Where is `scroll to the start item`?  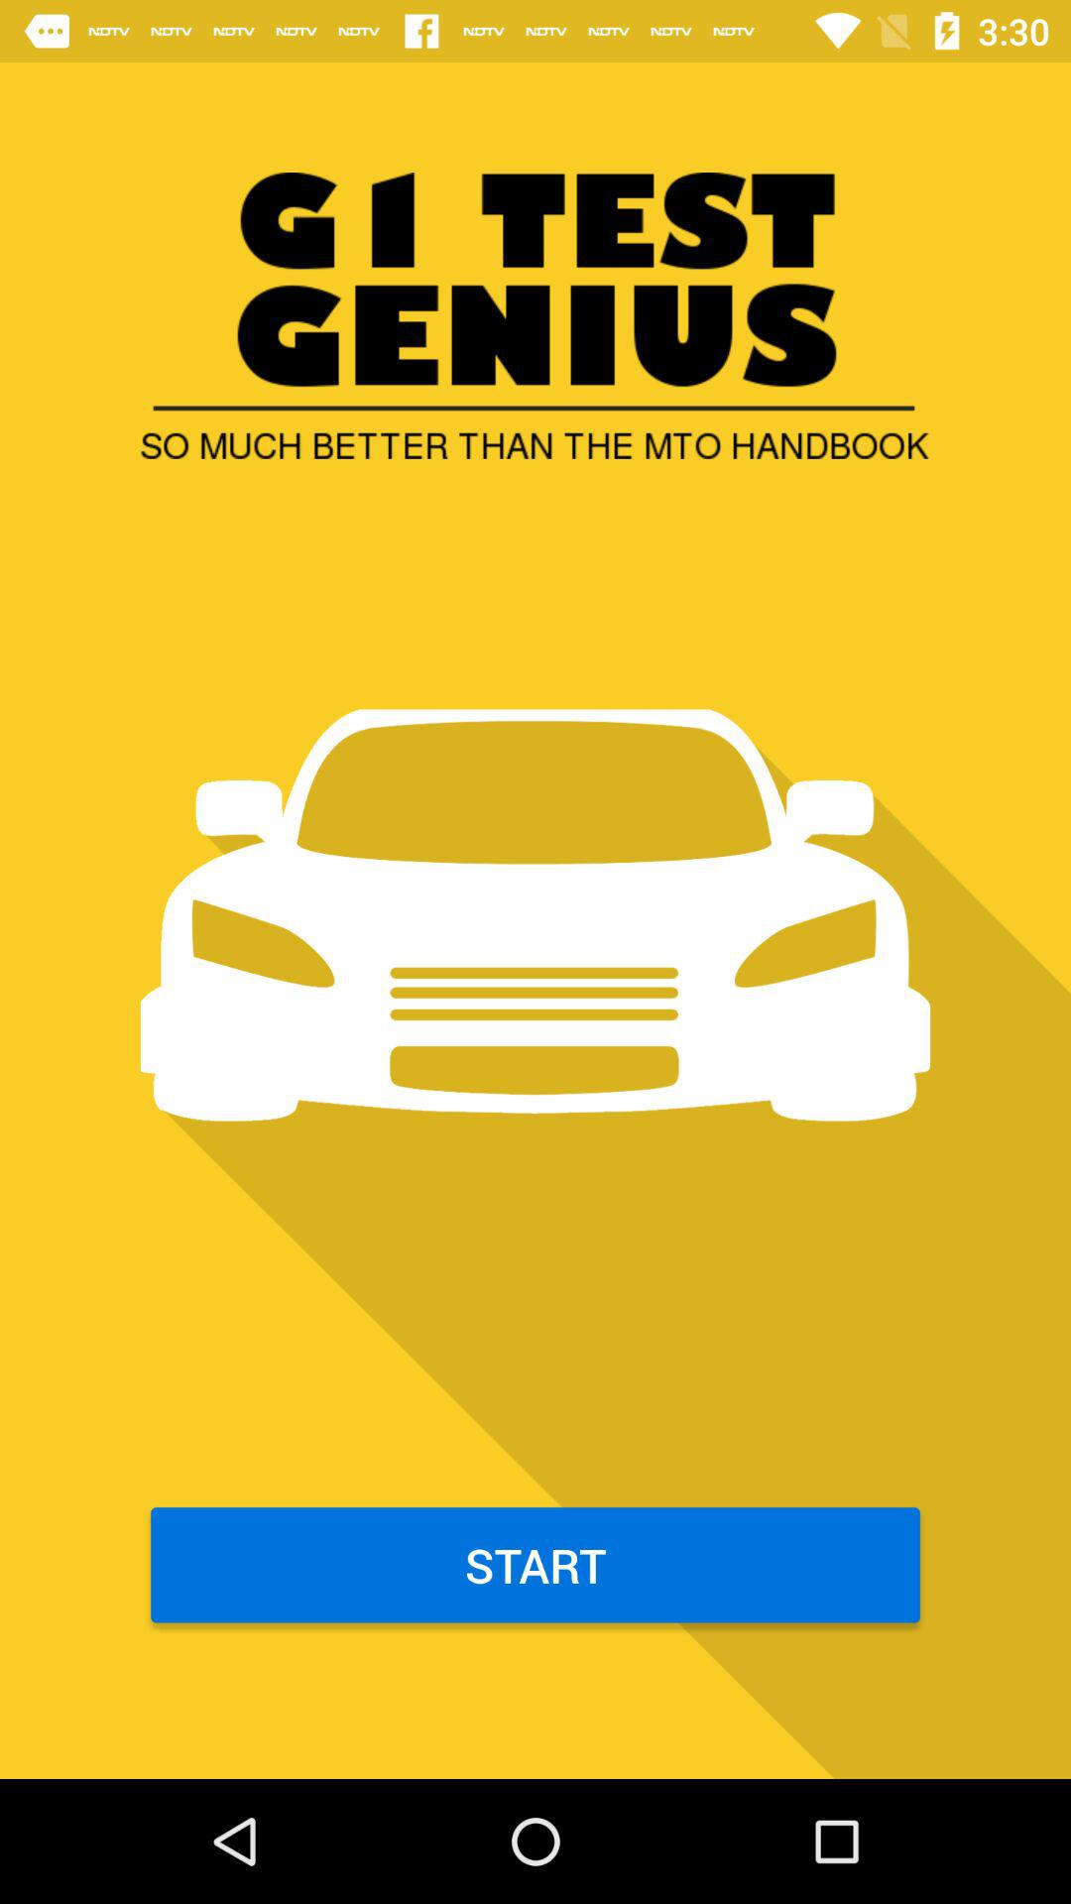 scroll to the start item is located at coordinates (535, 1565).